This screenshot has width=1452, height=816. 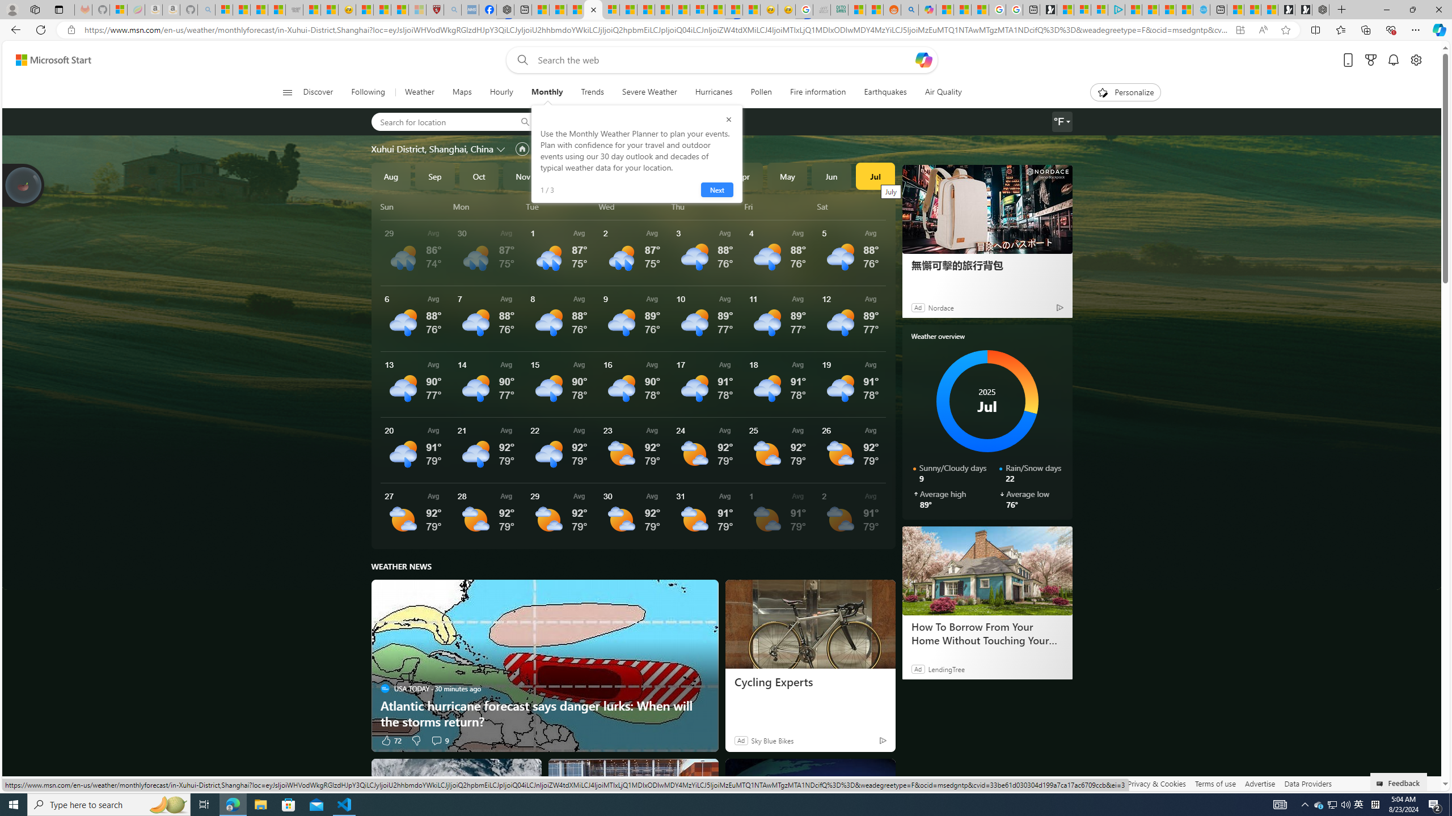 I want to click on AutomationID: donut-chart-monthly, so click(x=987, y=401).